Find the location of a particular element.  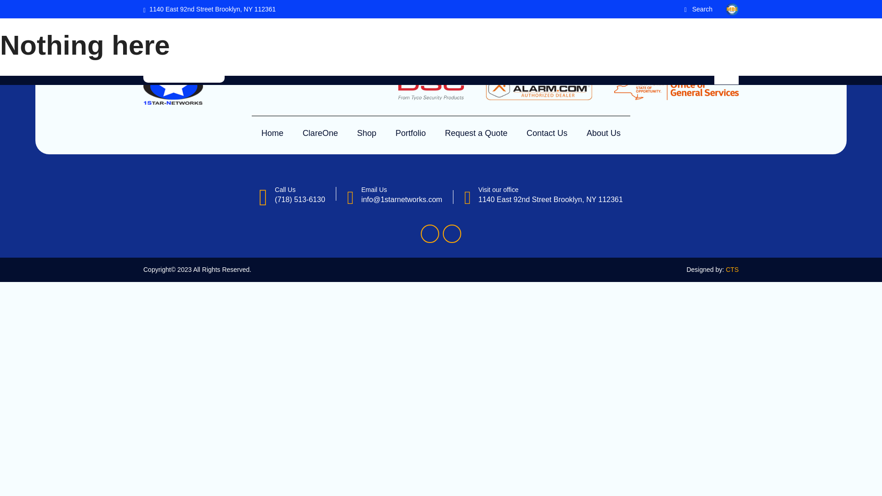

ORDER NOW is located at coordinates (697, 38).